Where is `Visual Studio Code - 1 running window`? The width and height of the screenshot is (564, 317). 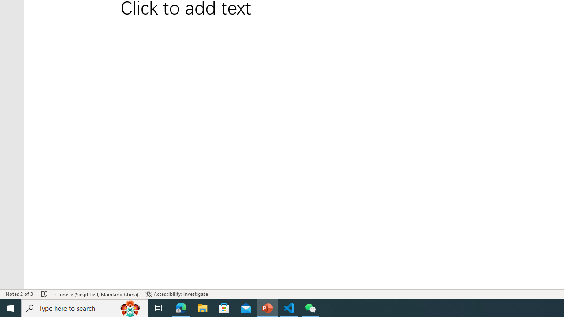 Visual Studio Code - 1 running window is located at coordinates (289, 308).